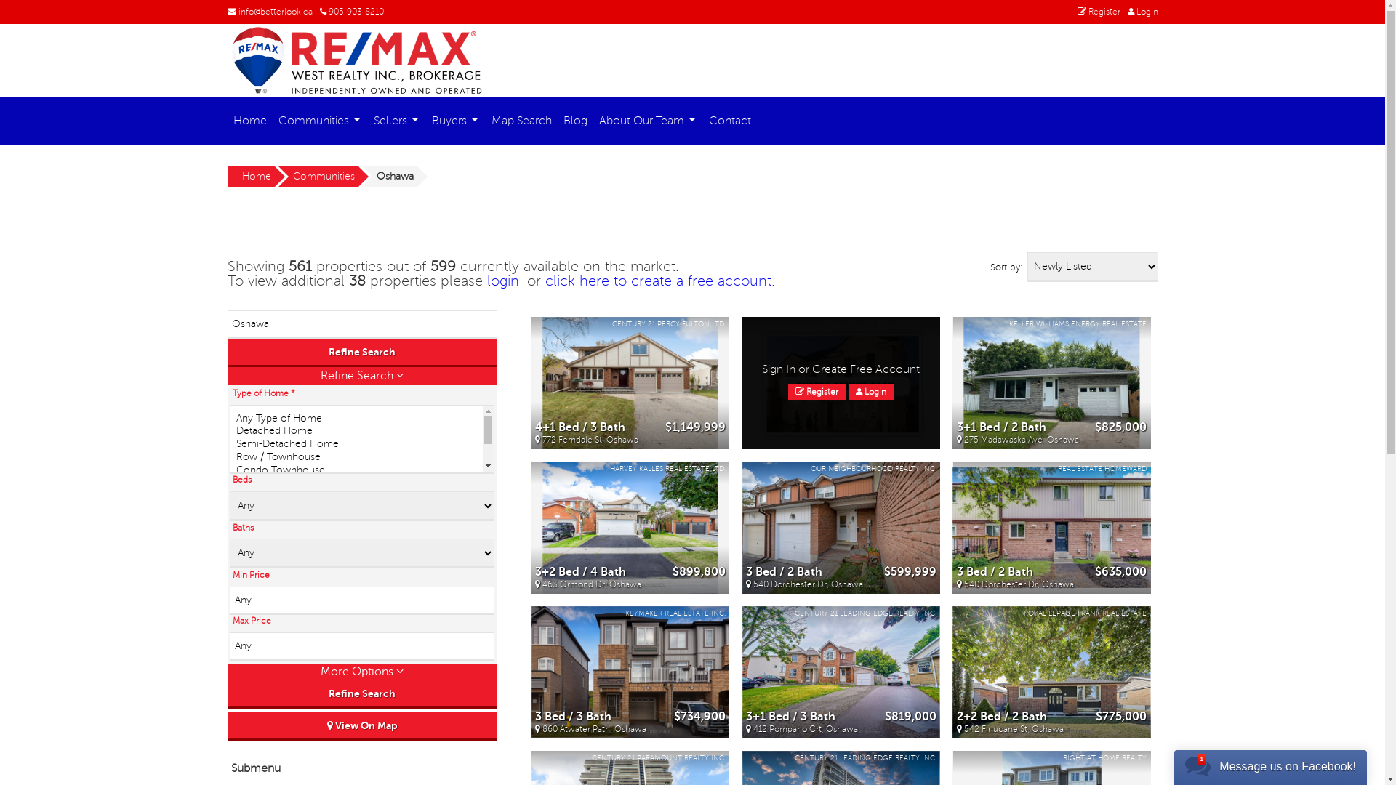 This screenshot has width=1396, height=785. What do you see at coordinates (574, 121) in the screenshot?
I see `Blog` at bounding box center [574, 121].